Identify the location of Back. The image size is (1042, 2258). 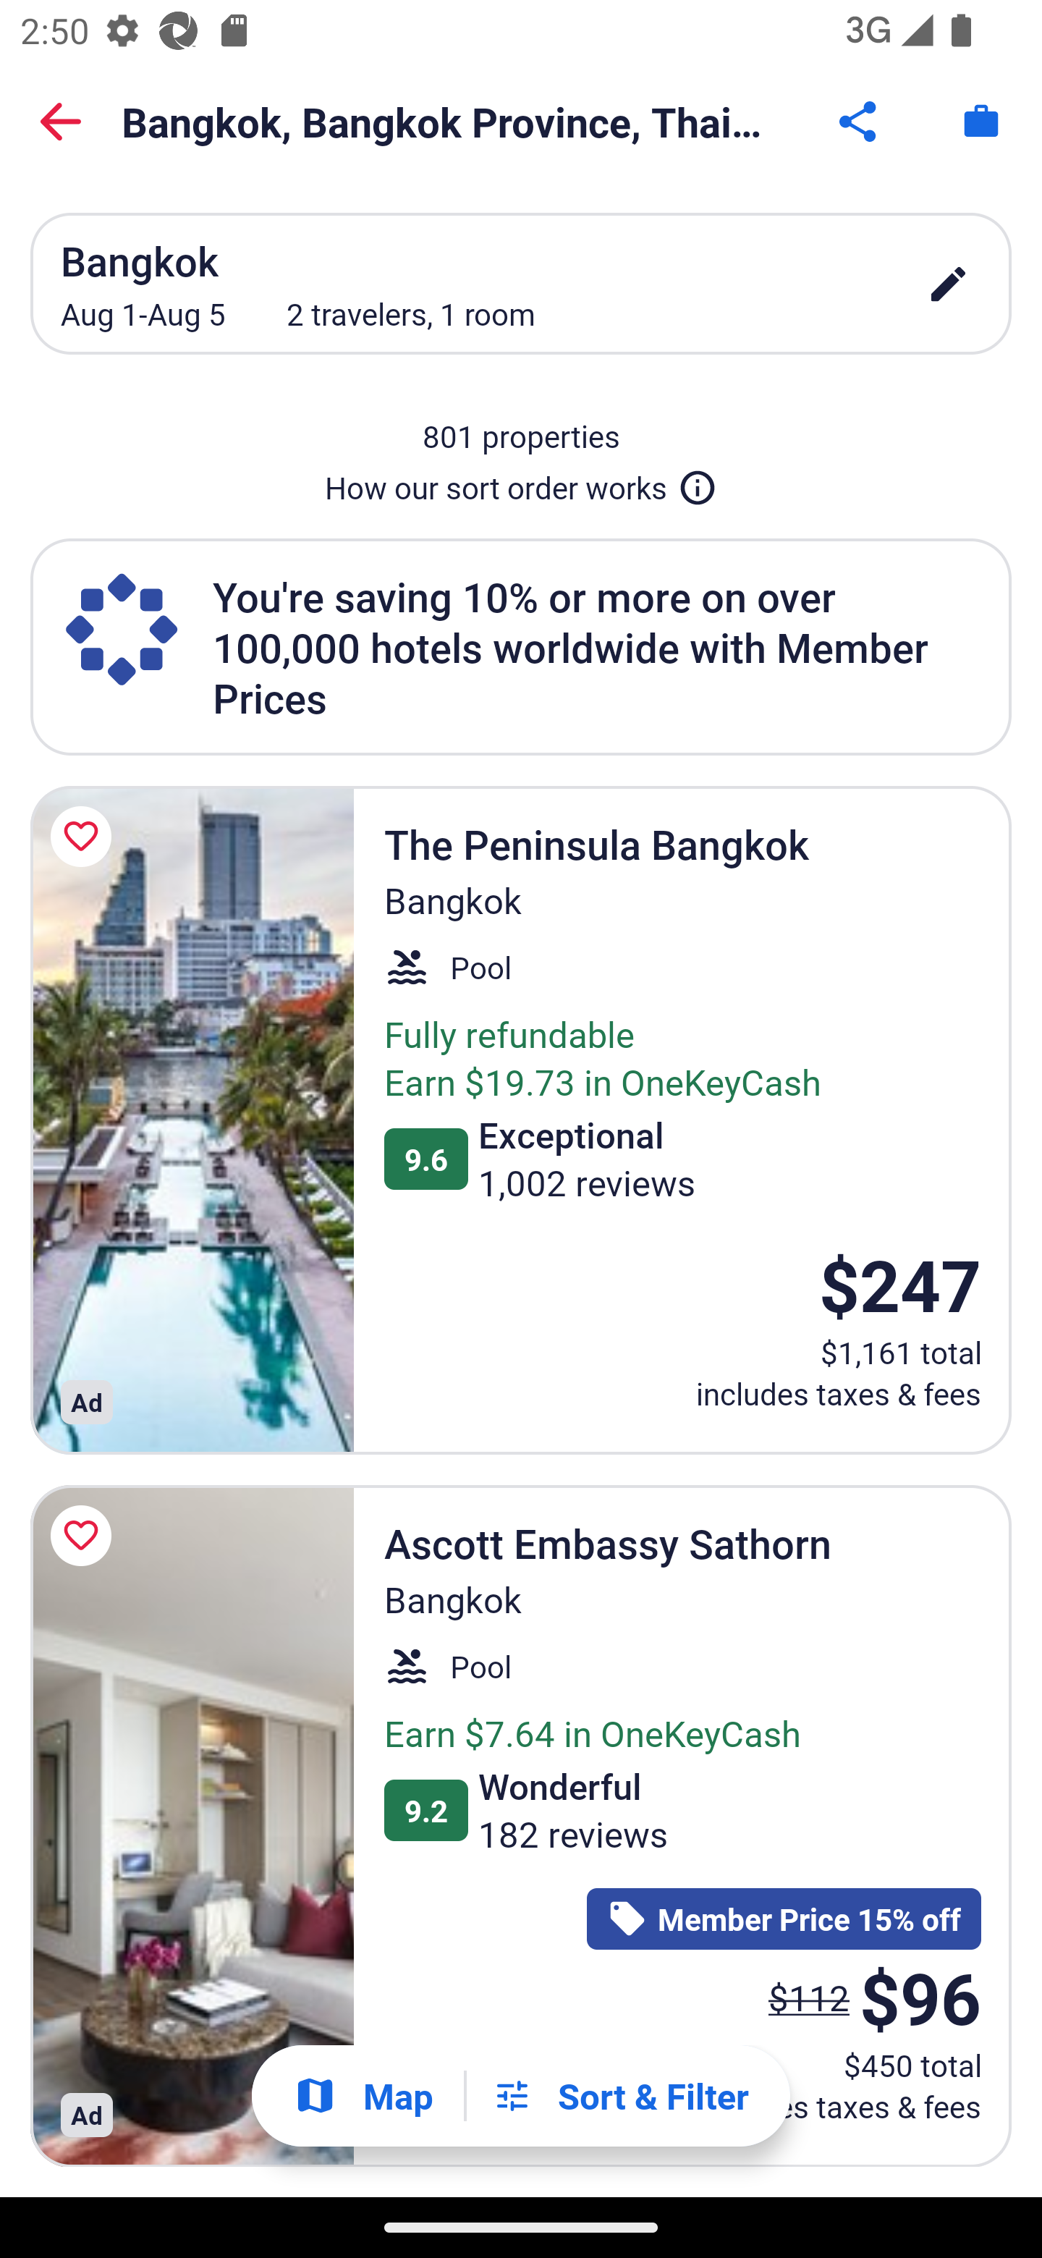
(61, 122).